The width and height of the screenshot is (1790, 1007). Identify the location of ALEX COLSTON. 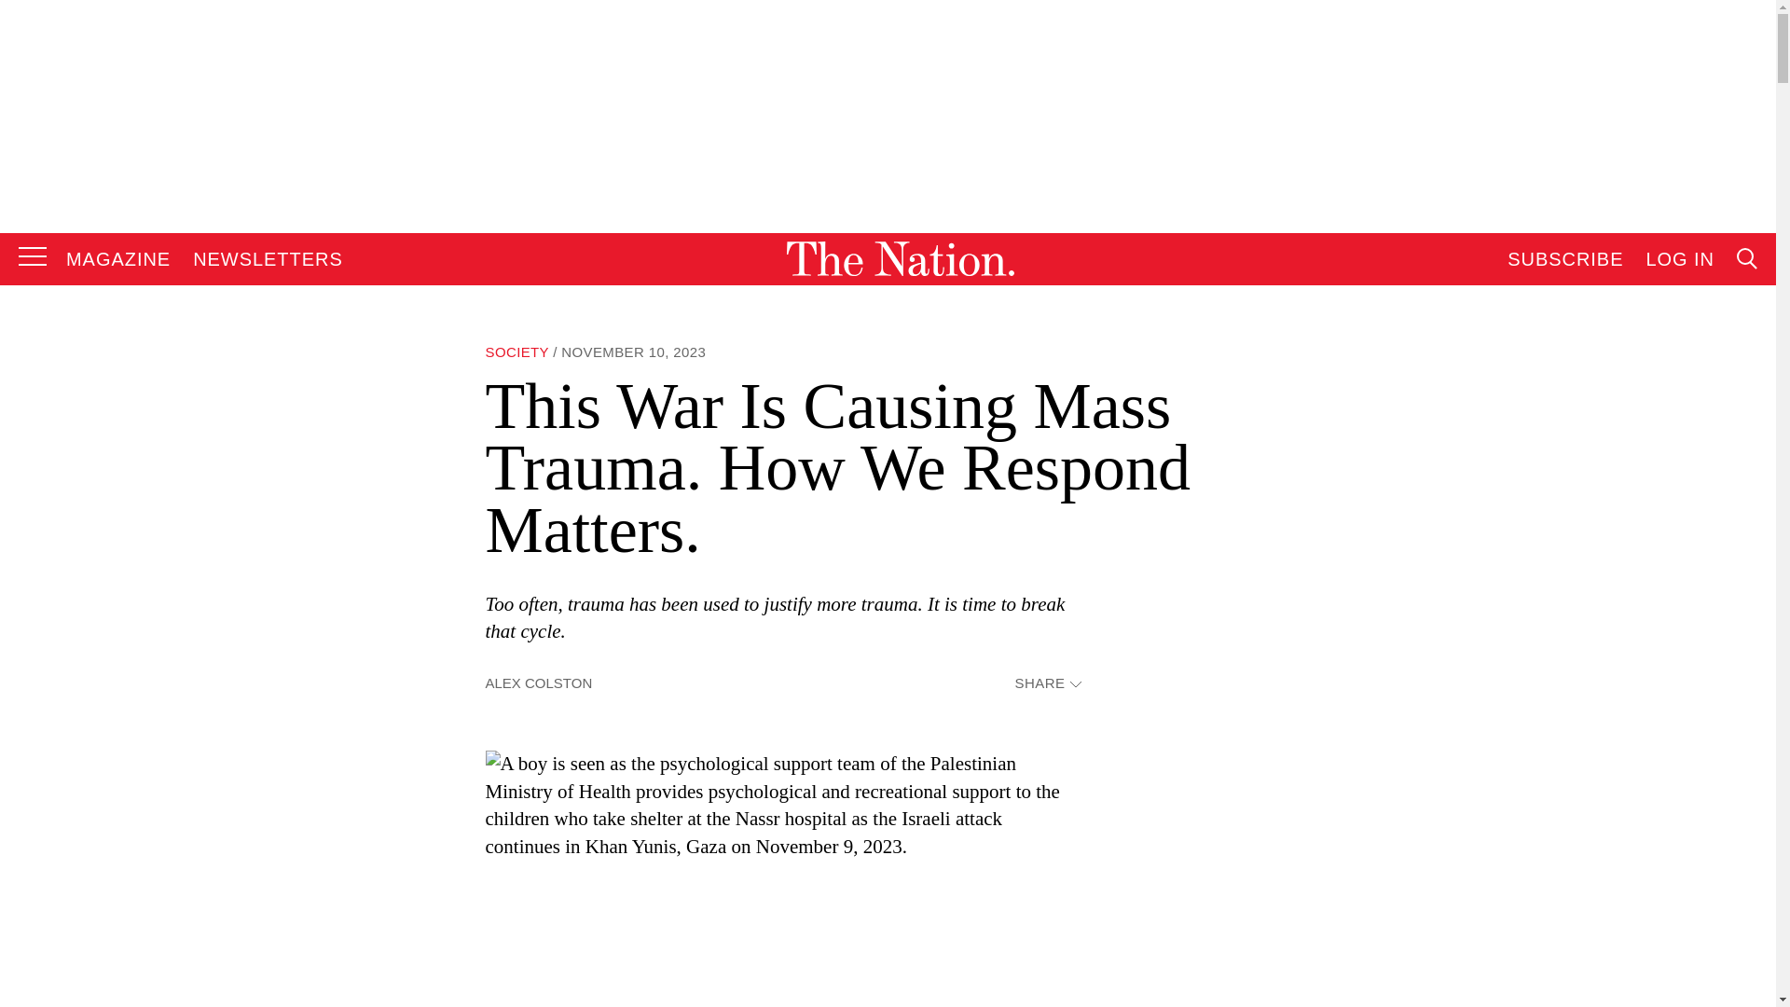
(539, 683).